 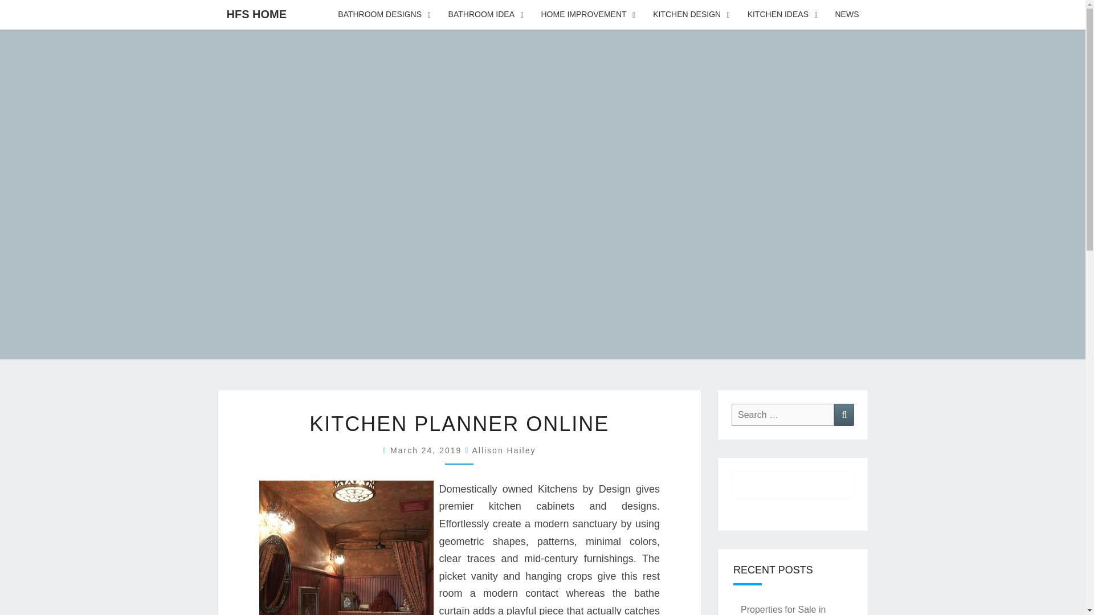 What do you see at coordinates (486, 15) in the screenshot?
I see `BATHROOM IDEA` at bounding box center [486, 15].